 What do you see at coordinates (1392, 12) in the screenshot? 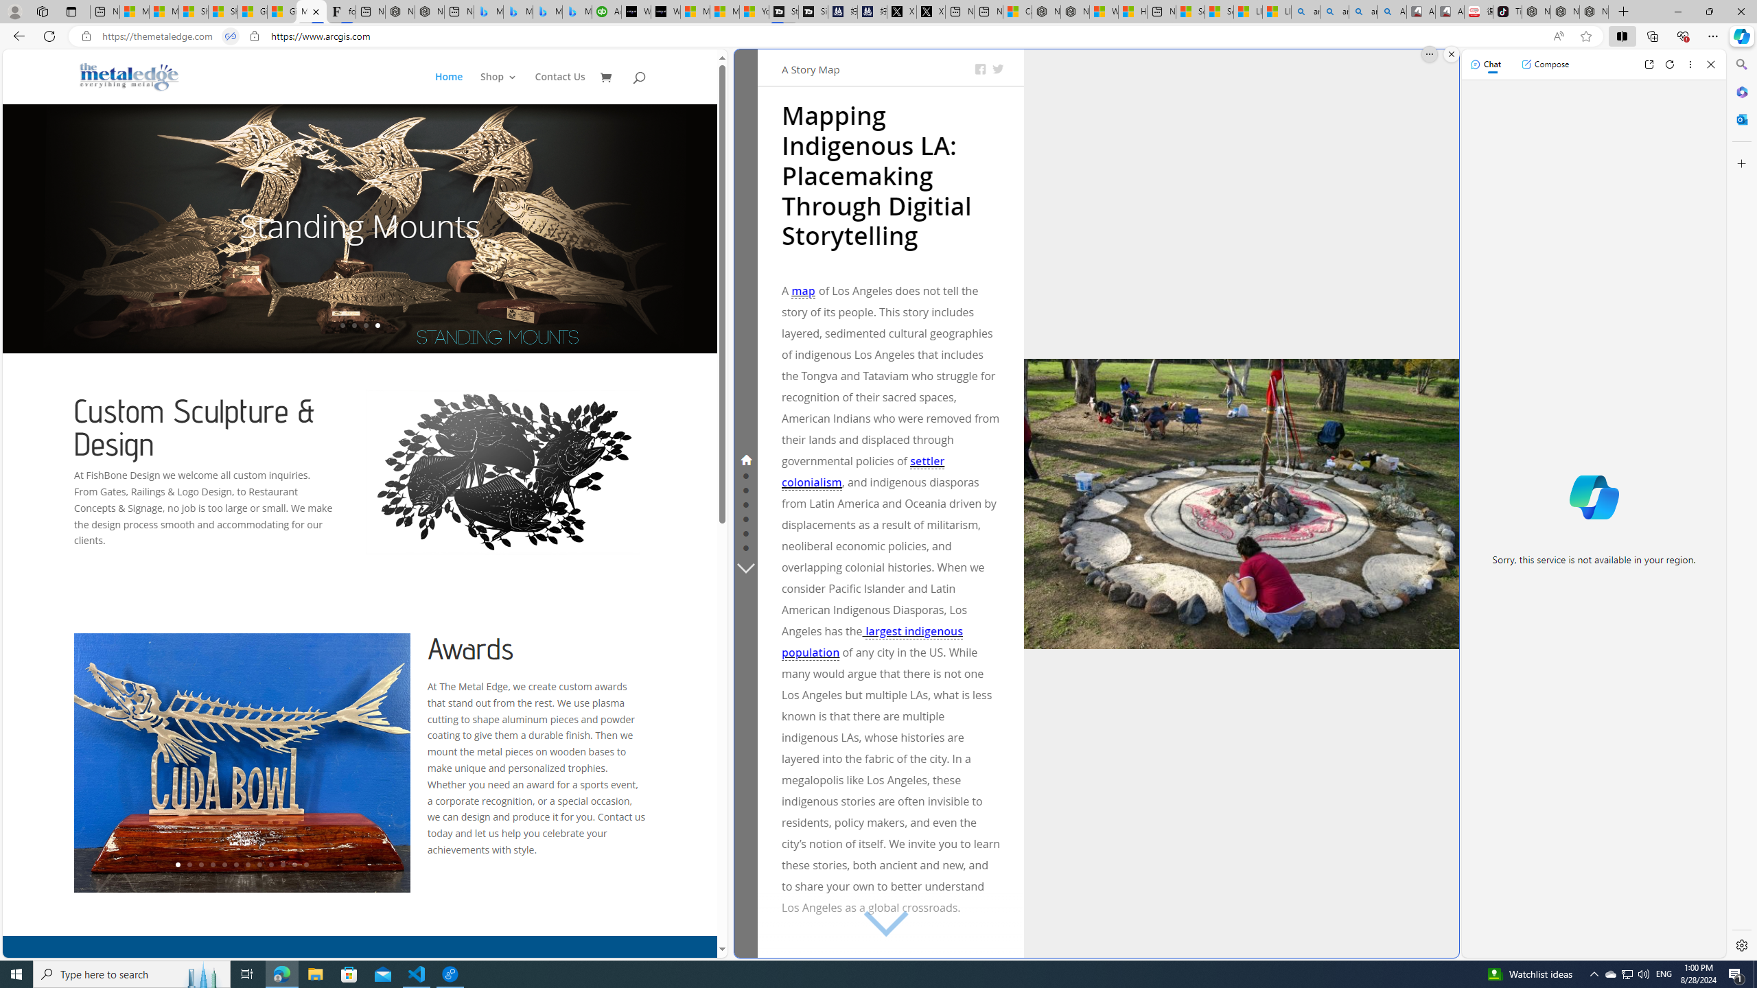
I see `Amazon Echo Robot - Search Images` at bounding box center [1392, 12].